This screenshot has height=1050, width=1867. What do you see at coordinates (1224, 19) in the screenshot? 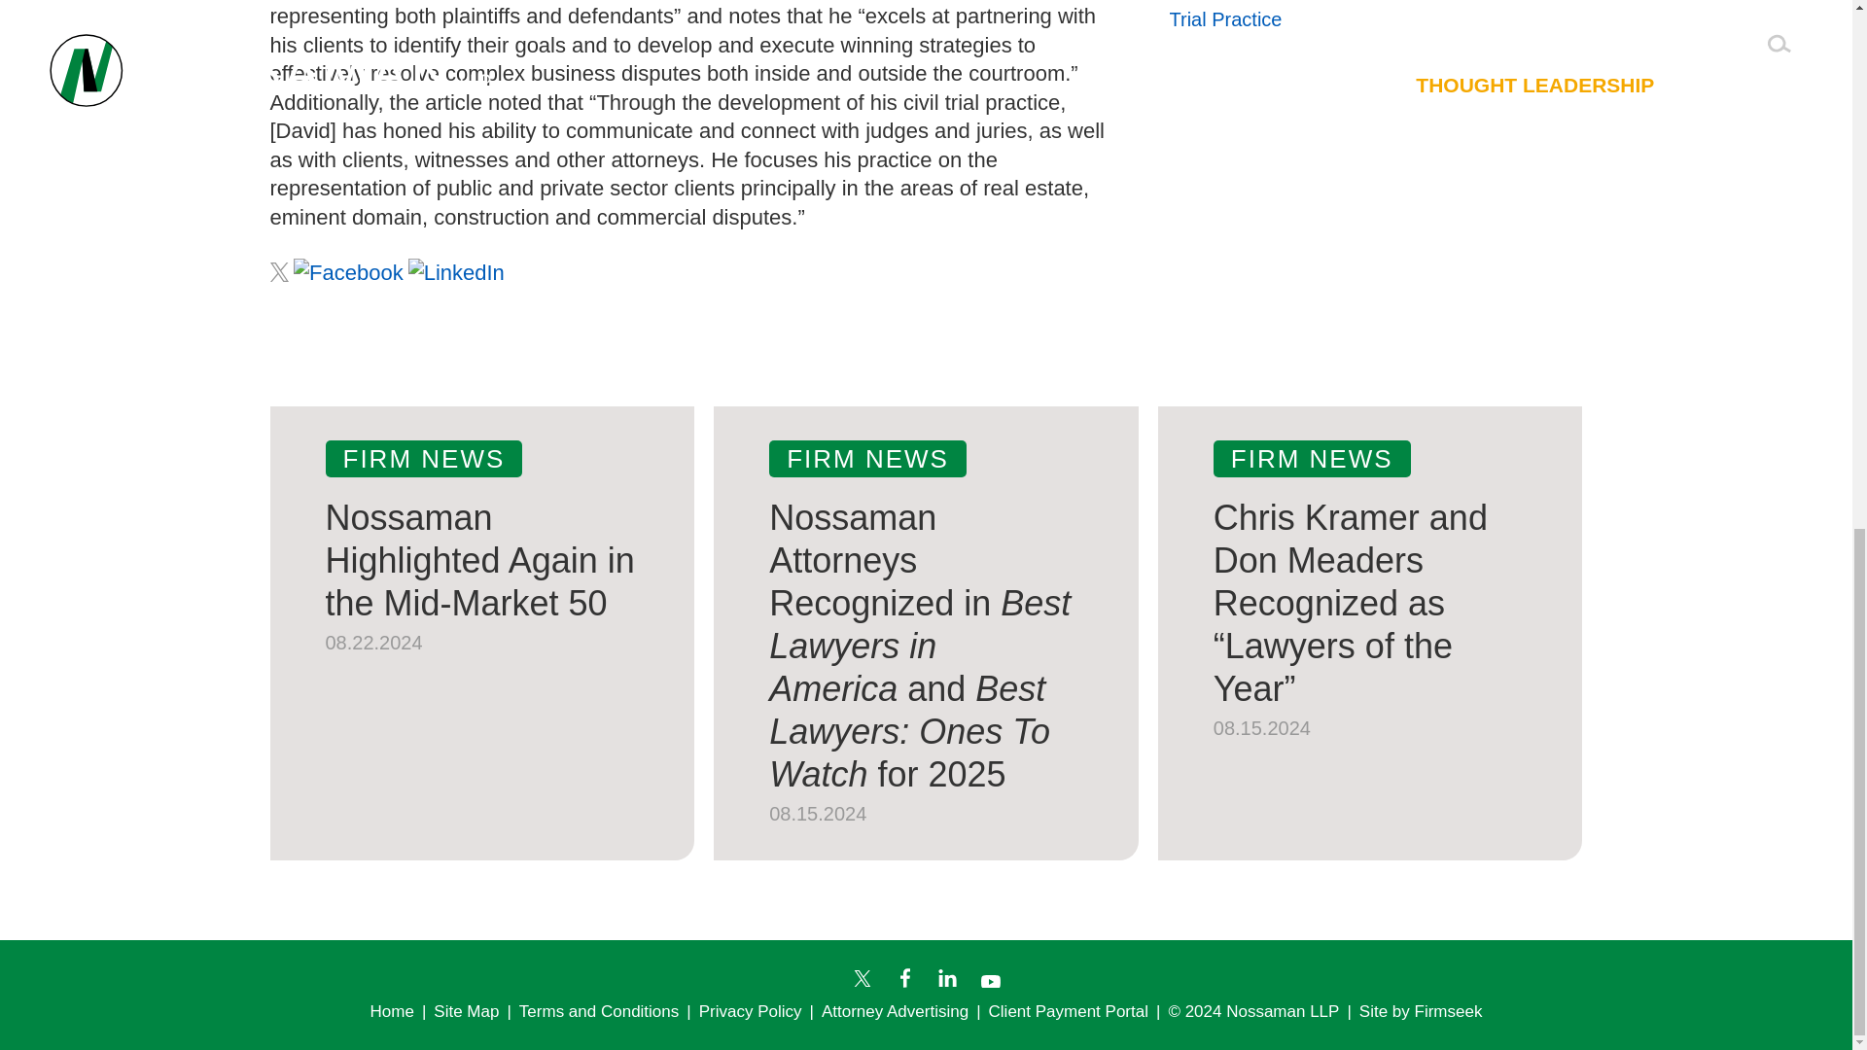
I see `Trial Practice` at bounding box center [1224, 19].